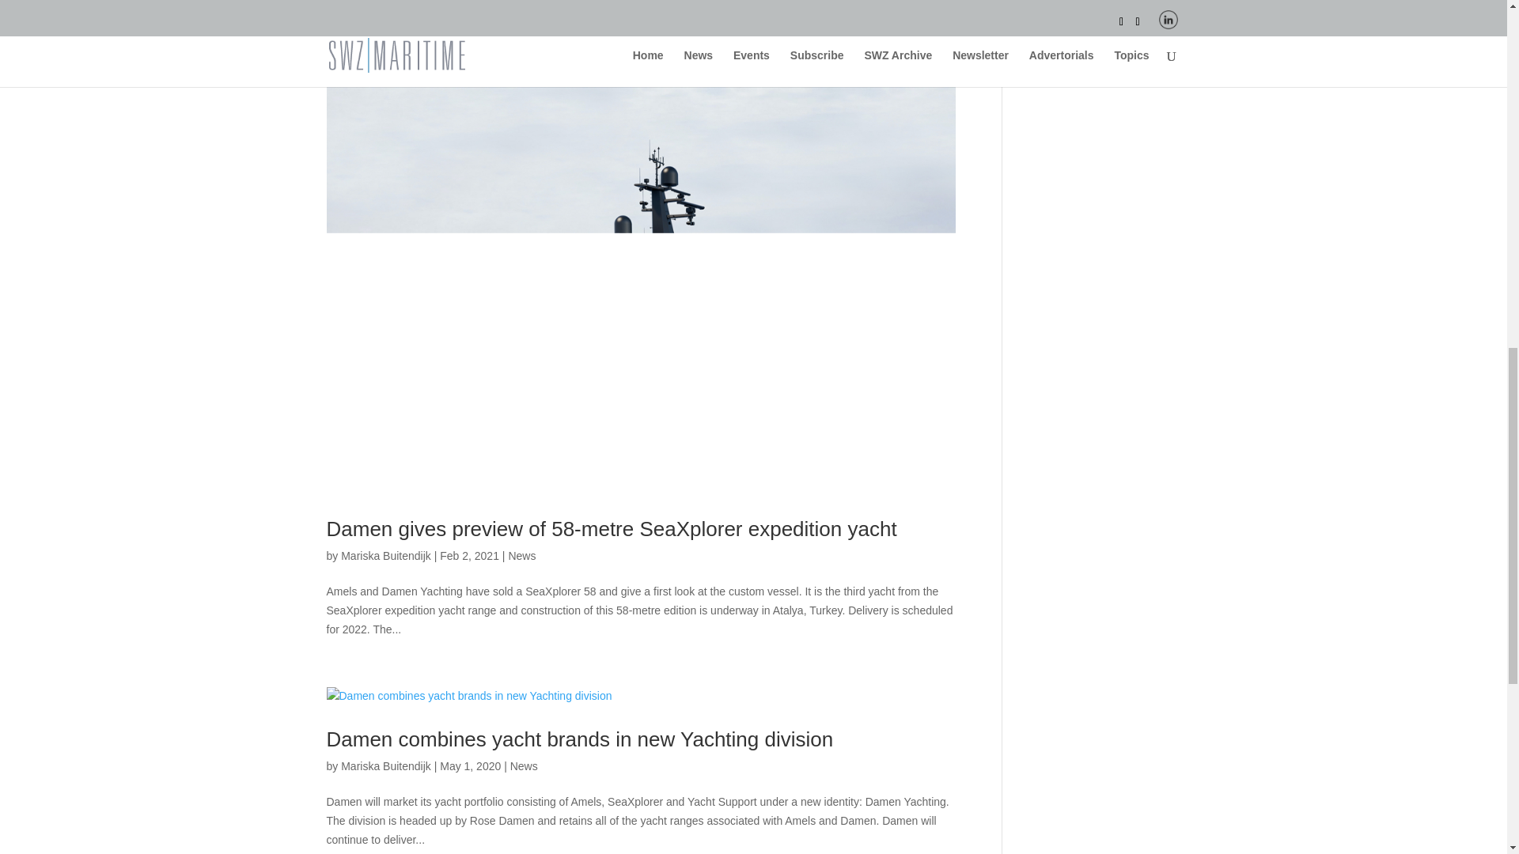 Image resolution: width=1519 pixels, height=854 pixels. Describe the element at coordinates (386, 766) in the screenshot. I see `Mariska Buitendijk` at that location.